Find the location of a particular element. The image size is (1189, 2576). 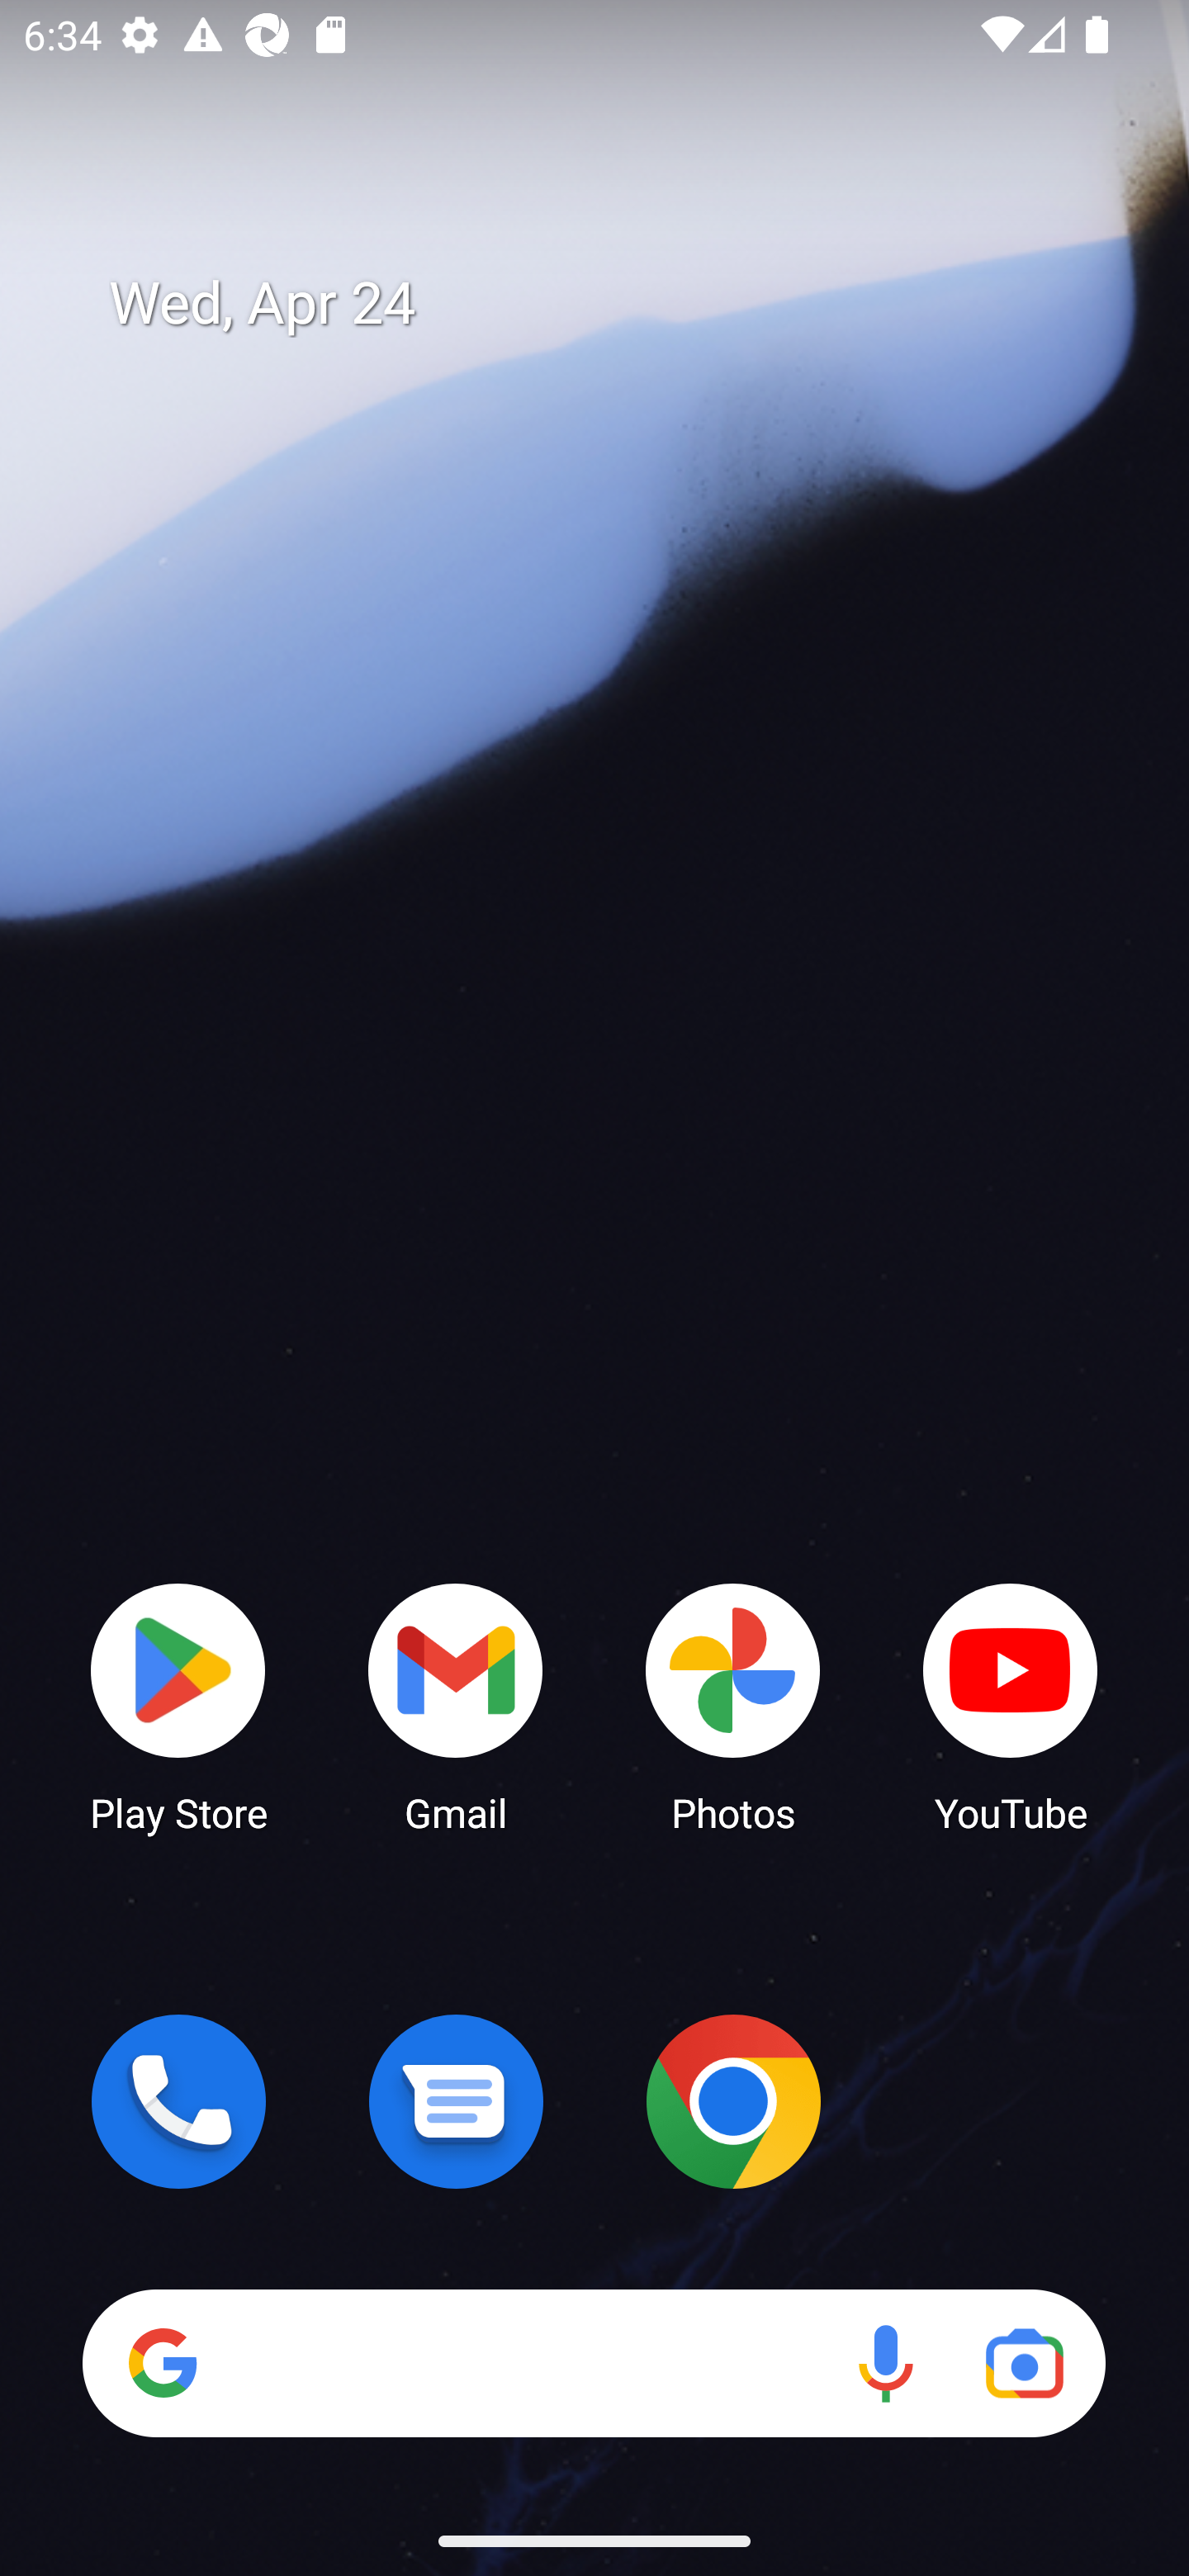

Gmail is located at coordinates (456, 1706).